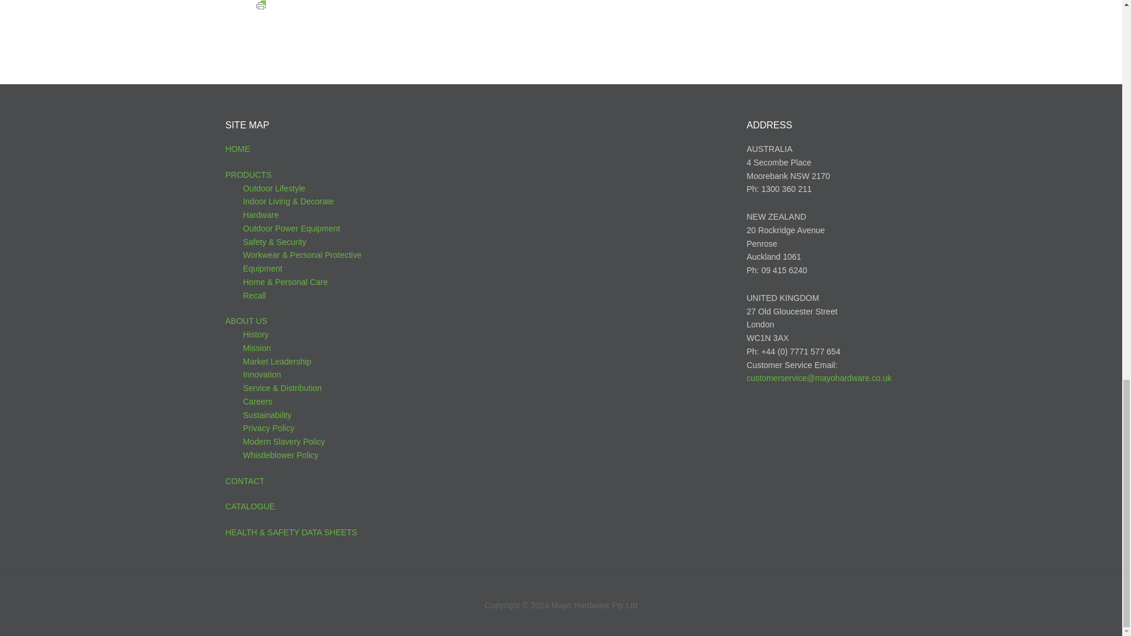 The image size is (1131, 636). What do you see at coordinates (260, 214) in the screenshot?
I see `Hardware` at bounding box center [260, 214].